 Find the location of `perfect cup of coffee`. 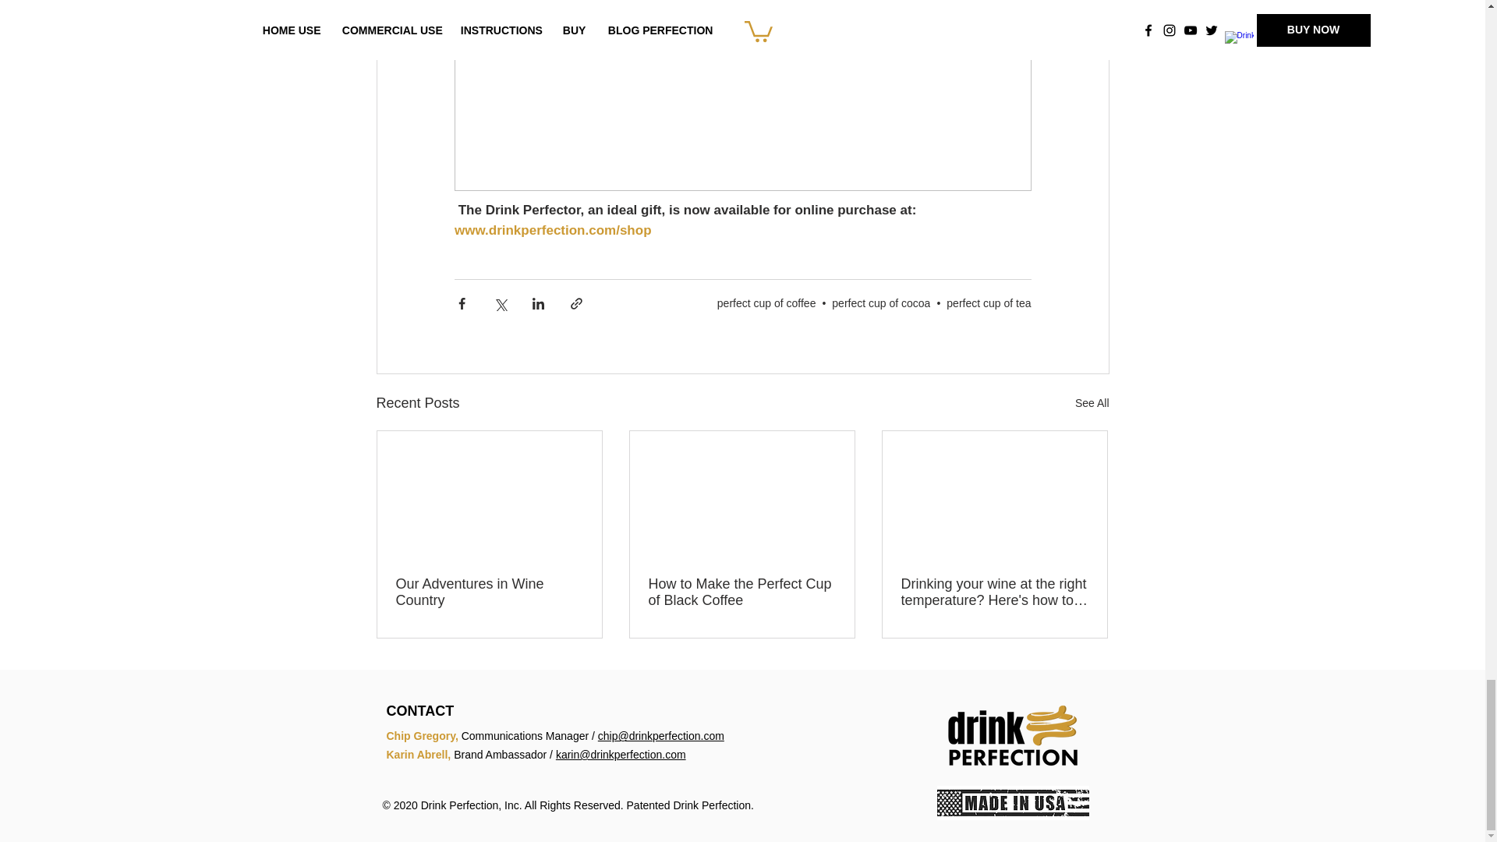

perfect cup of coffee is located at coordinates (766, 303).